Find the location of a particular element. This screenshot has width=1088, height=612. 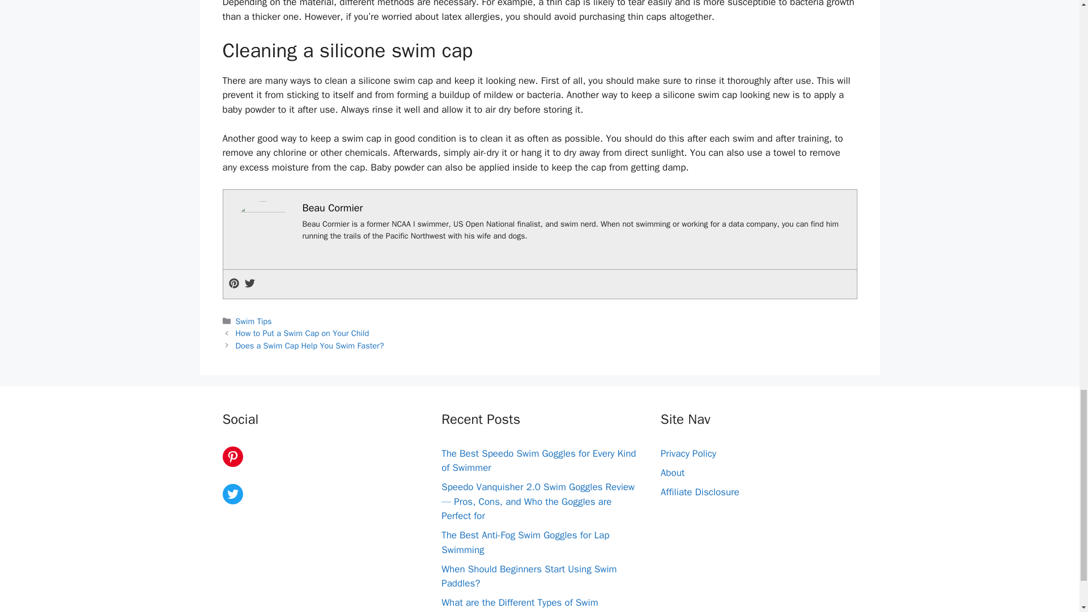

When Should Beginners Start Using Swim Paddles? is located at coordinates (529, 576).